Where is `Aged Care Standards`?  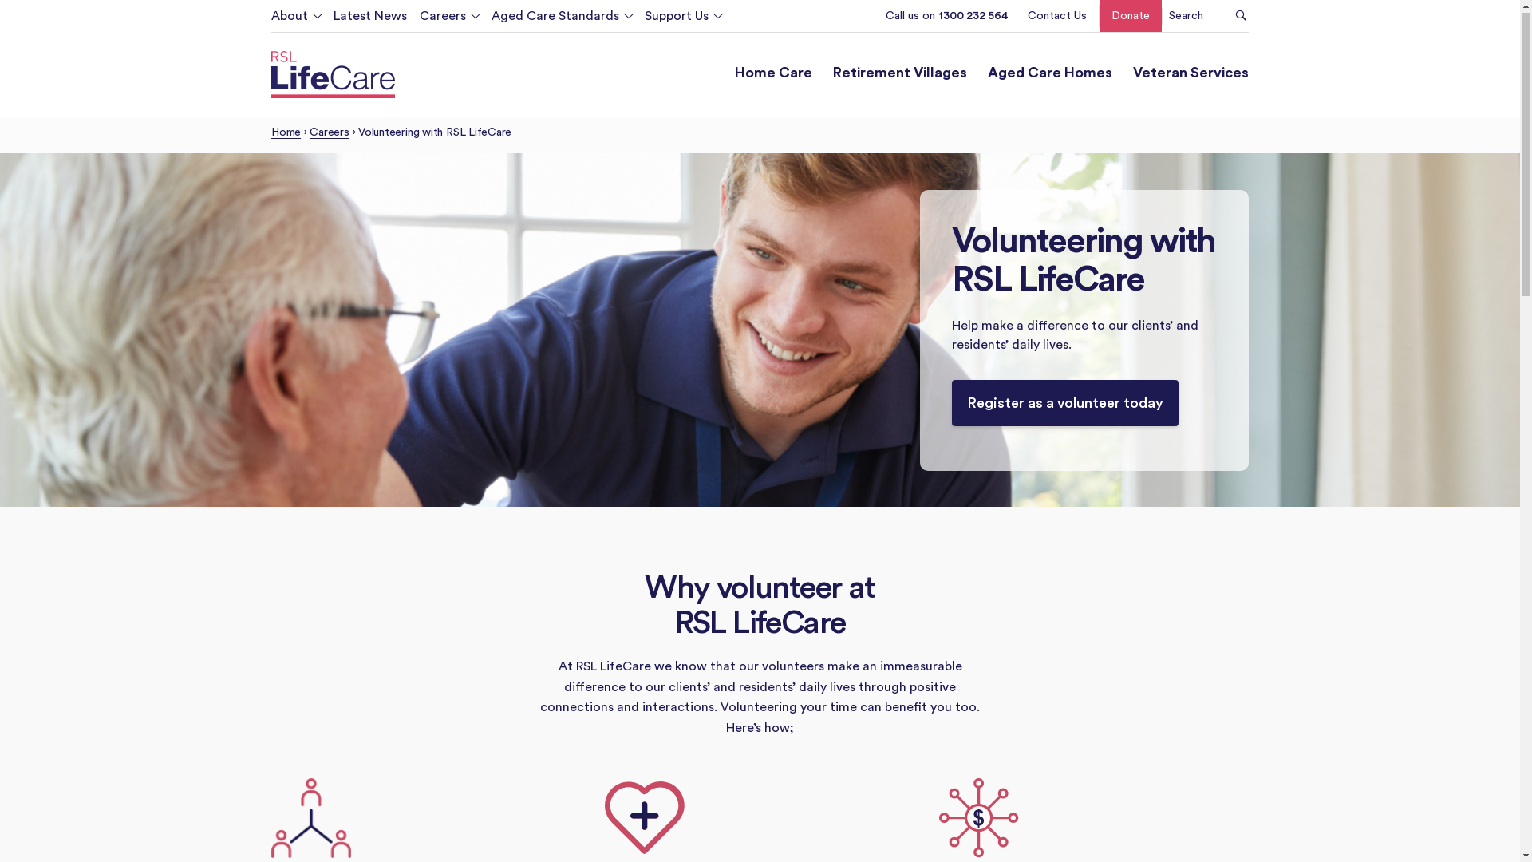 Aged Care Standards is located at coordinates (555, 20).